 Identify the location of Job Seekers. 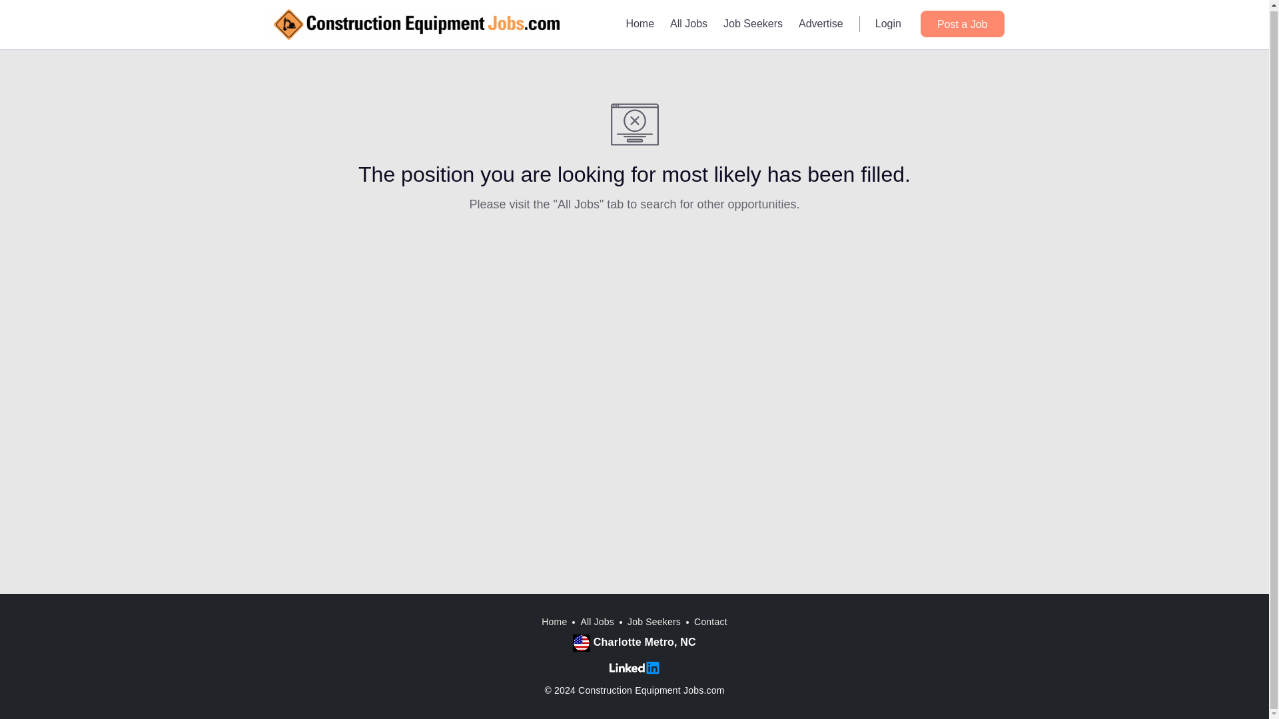
(654, 622).